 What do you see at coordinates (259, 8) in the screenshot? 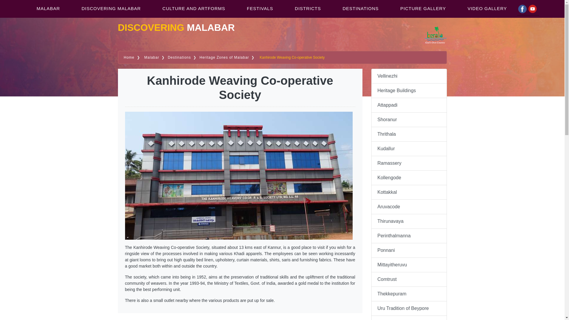
I see `FESTIVALS` at bounding box center [259, 8].